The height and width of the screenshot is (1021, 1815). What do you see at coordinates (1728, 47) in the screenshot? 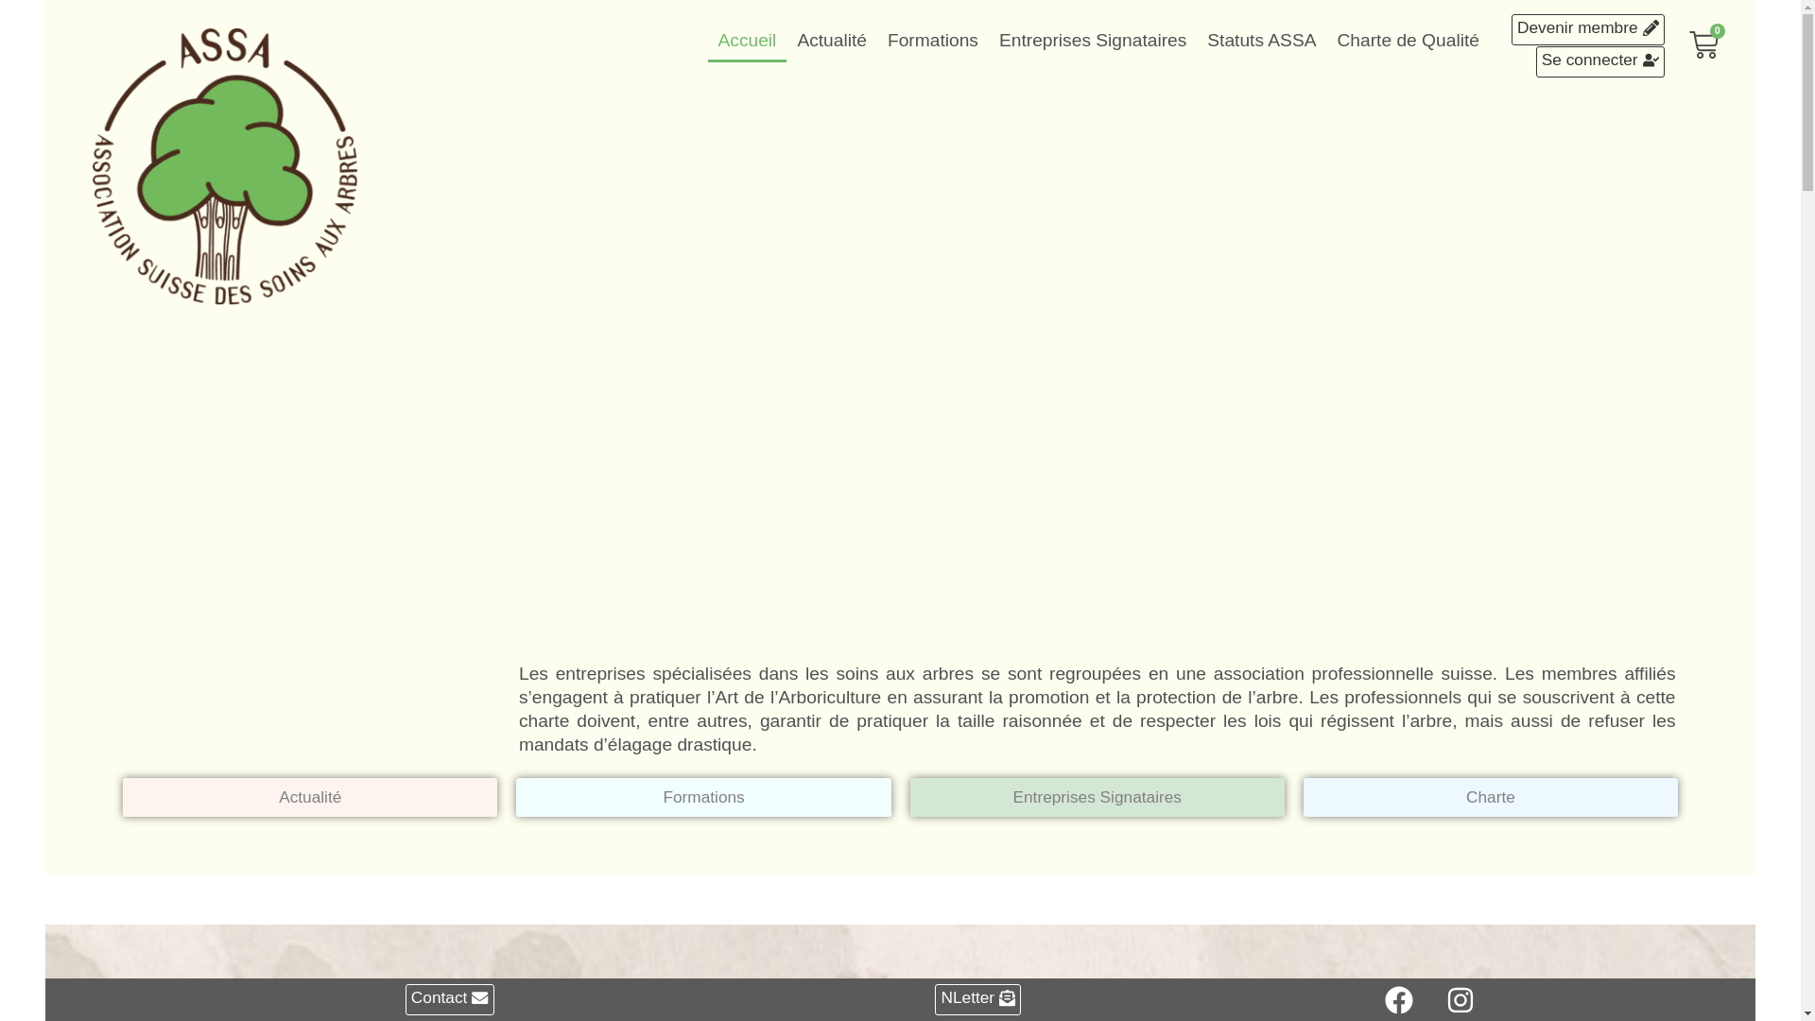
I see `0` at bounding box center [1728, 47].